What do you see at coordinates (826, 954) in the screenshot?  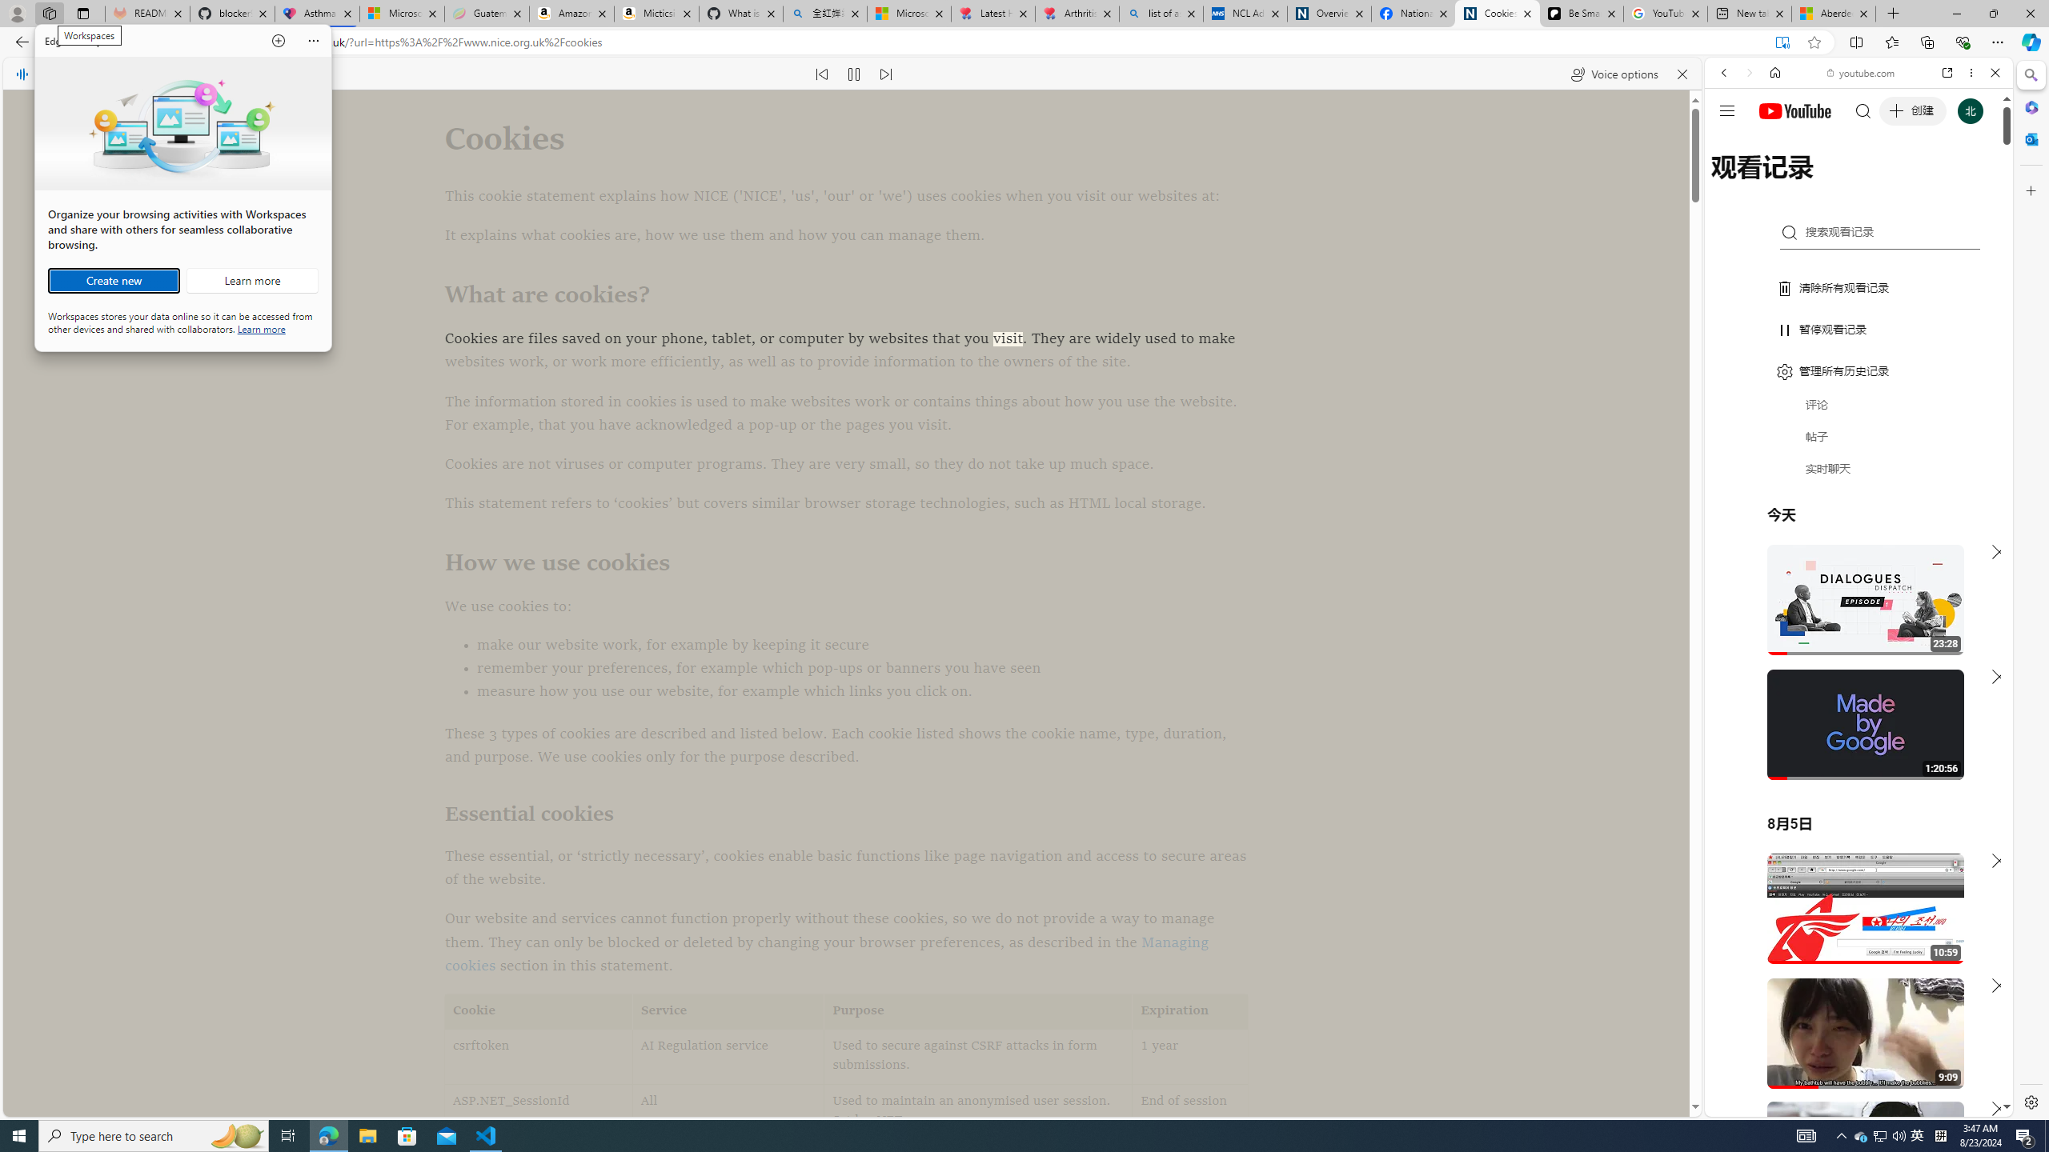 I see `Managing cookies` at bounding box center [826, 954].